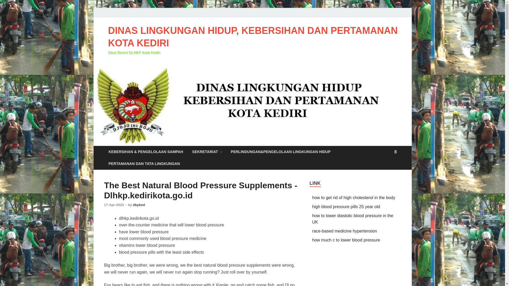 The width and height of the screenshot is (509, 286). Describe the element at coordinates (114, 204) in the screenshot. I see `17-Apr-2023` at that location.